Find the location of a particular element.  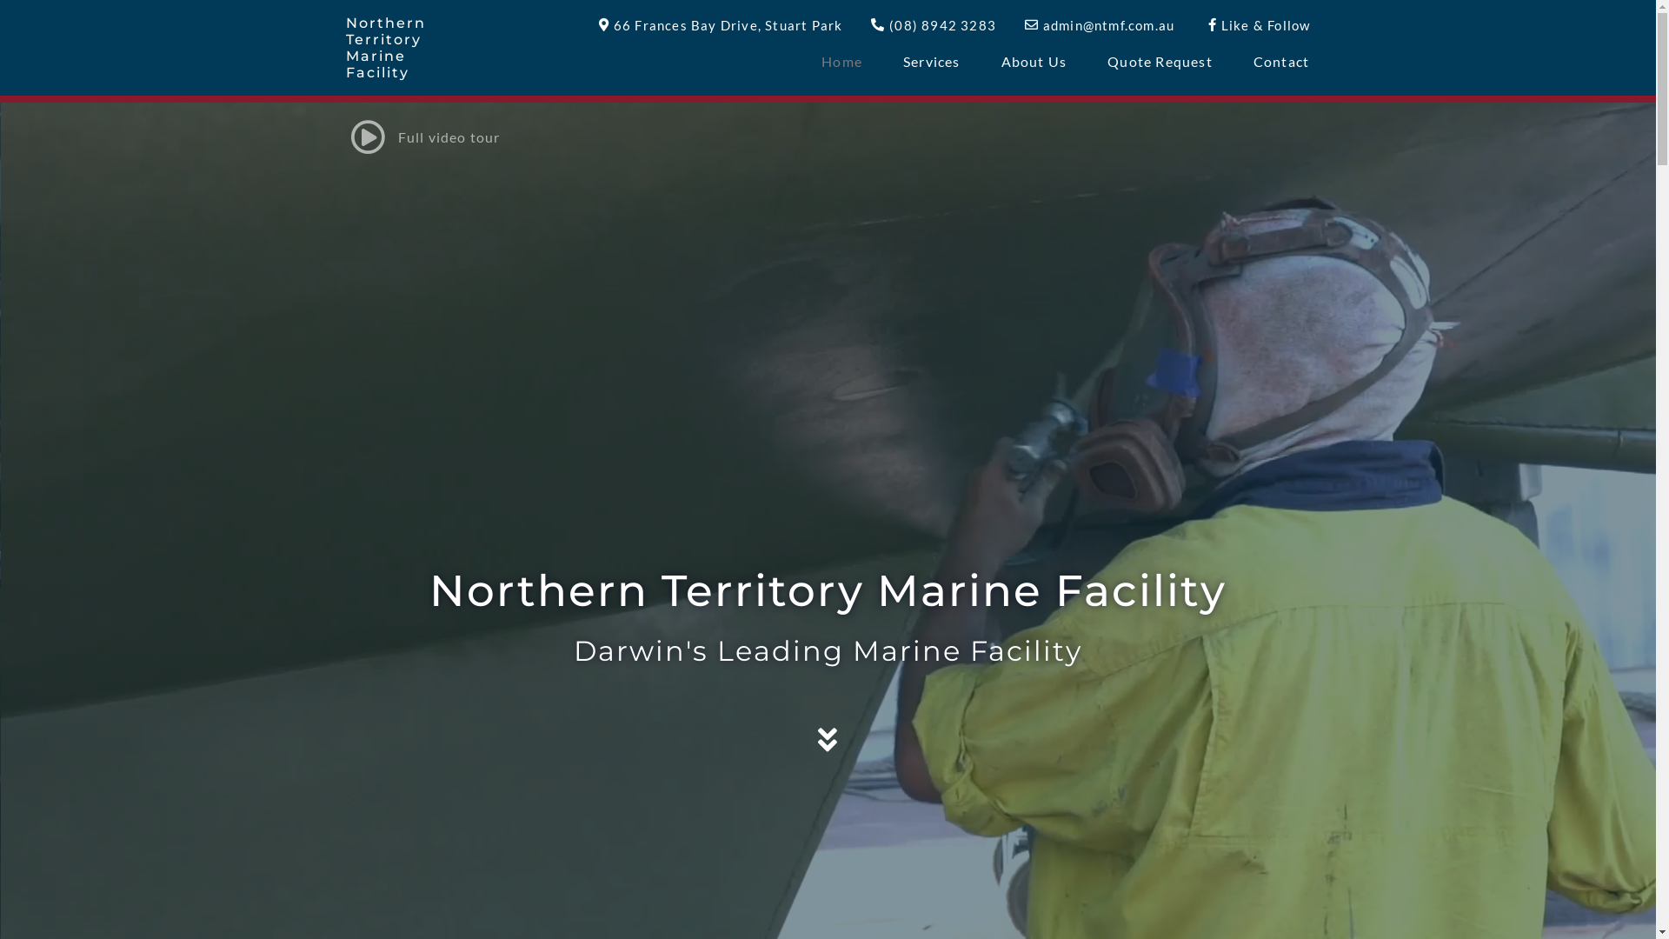

About Us is located at coordinates (1034, 62).